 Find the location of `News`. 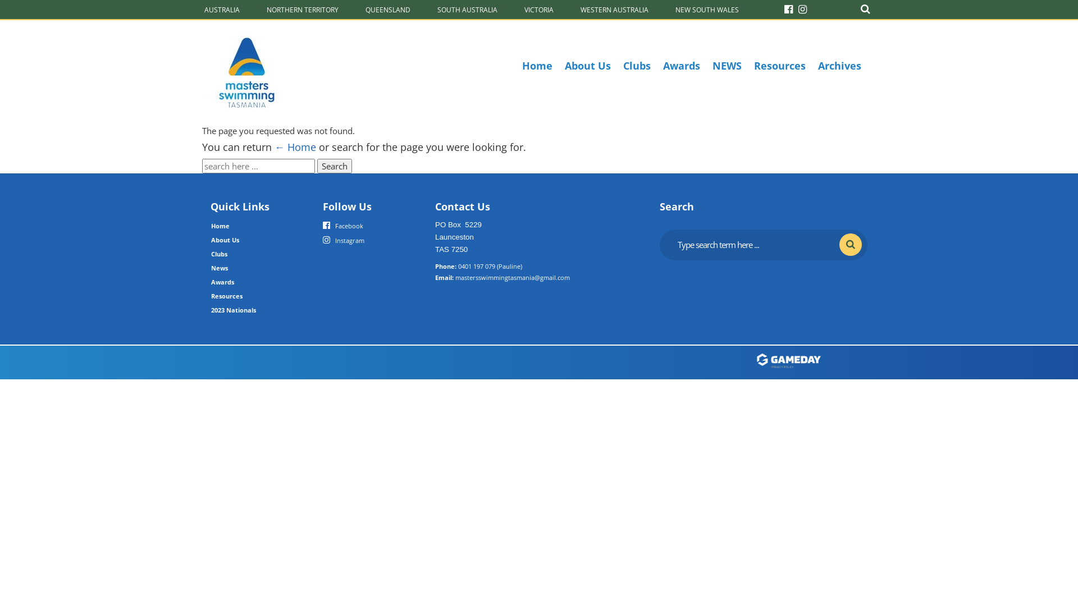

News is located at coordinates (220, 268).